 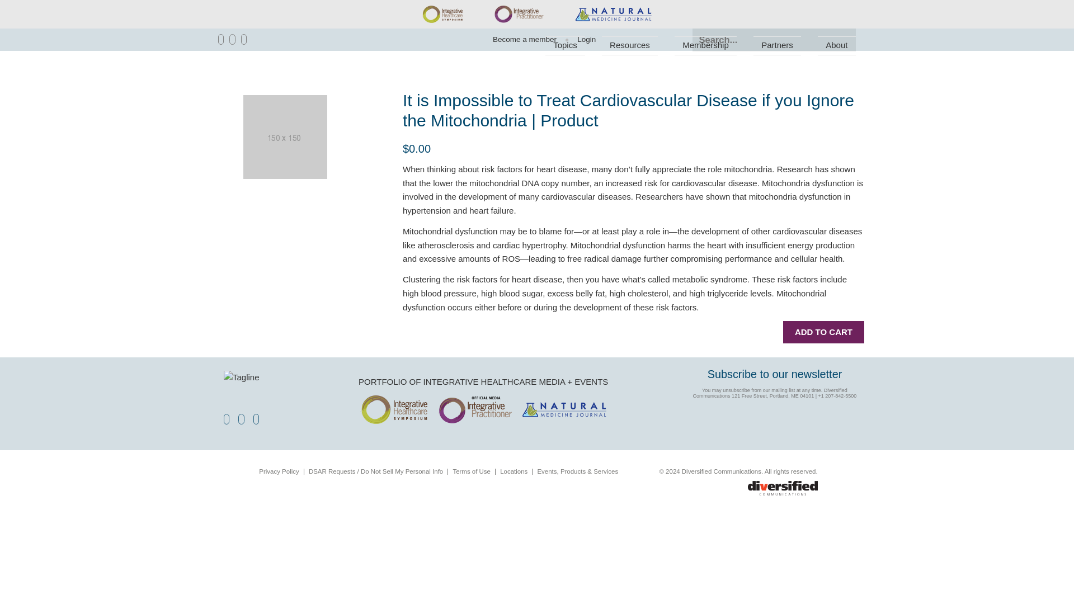 What do you see at coordinates (582, 39) in the screenshot?
I see `Login` at bounding box center [582, 39].